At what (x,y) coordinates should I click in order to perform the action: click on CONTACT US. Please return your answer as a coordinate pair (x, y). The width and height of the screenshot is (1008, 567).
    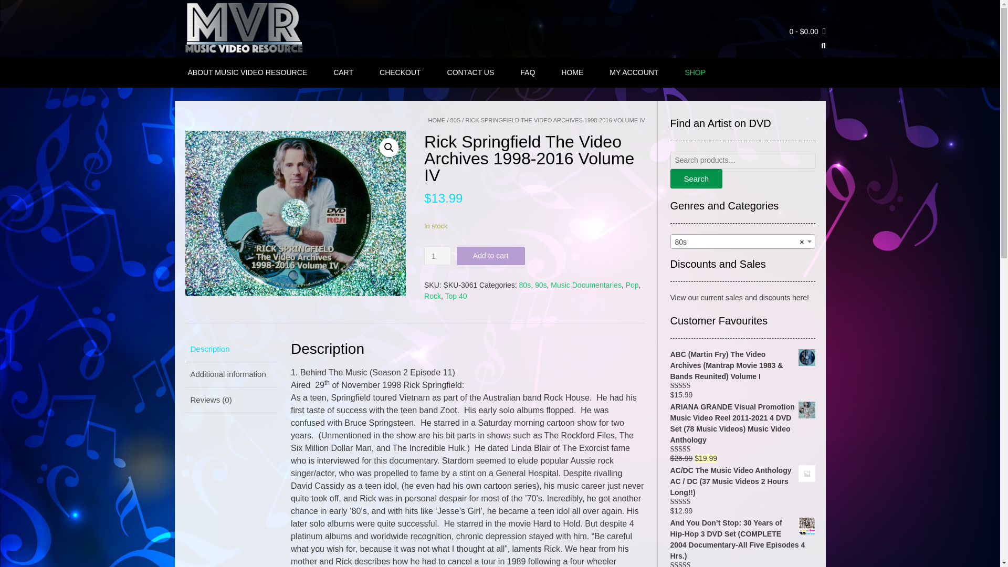
    Looking at the image, I should click on (470, 72).